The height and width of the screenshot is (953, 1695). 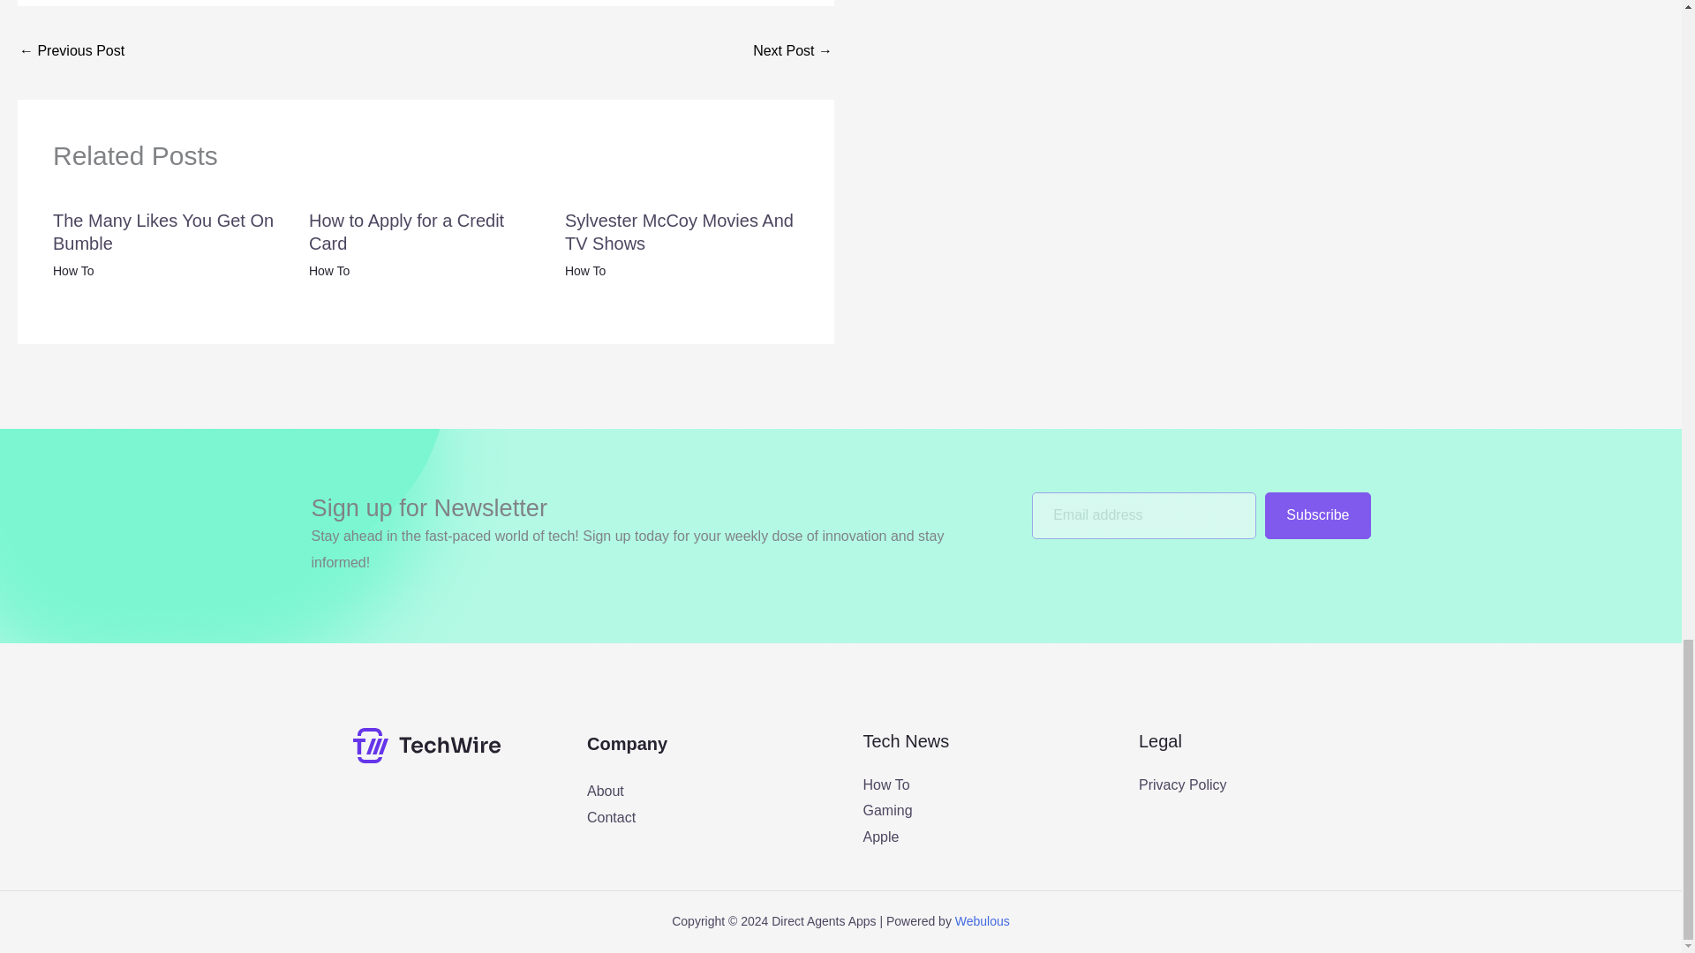 I want to click on Contact, so click(x=611, y=817).